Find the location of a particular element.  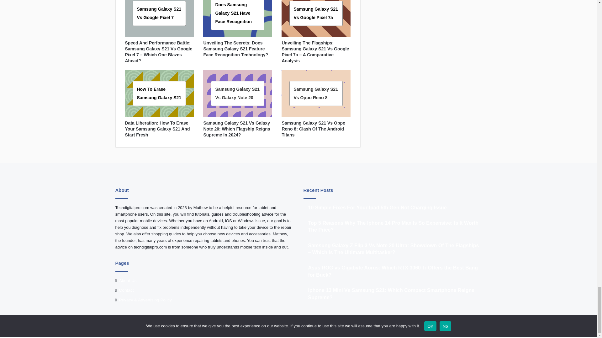

Does Samsung Galaxy S21 Have Face Recognition is located at coordinates (233, 13).